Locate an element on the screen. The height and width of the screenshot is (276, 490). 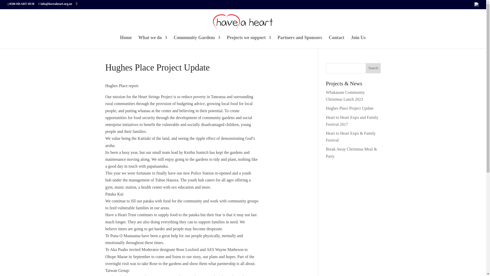
Home is located at coordinates (126, 42).